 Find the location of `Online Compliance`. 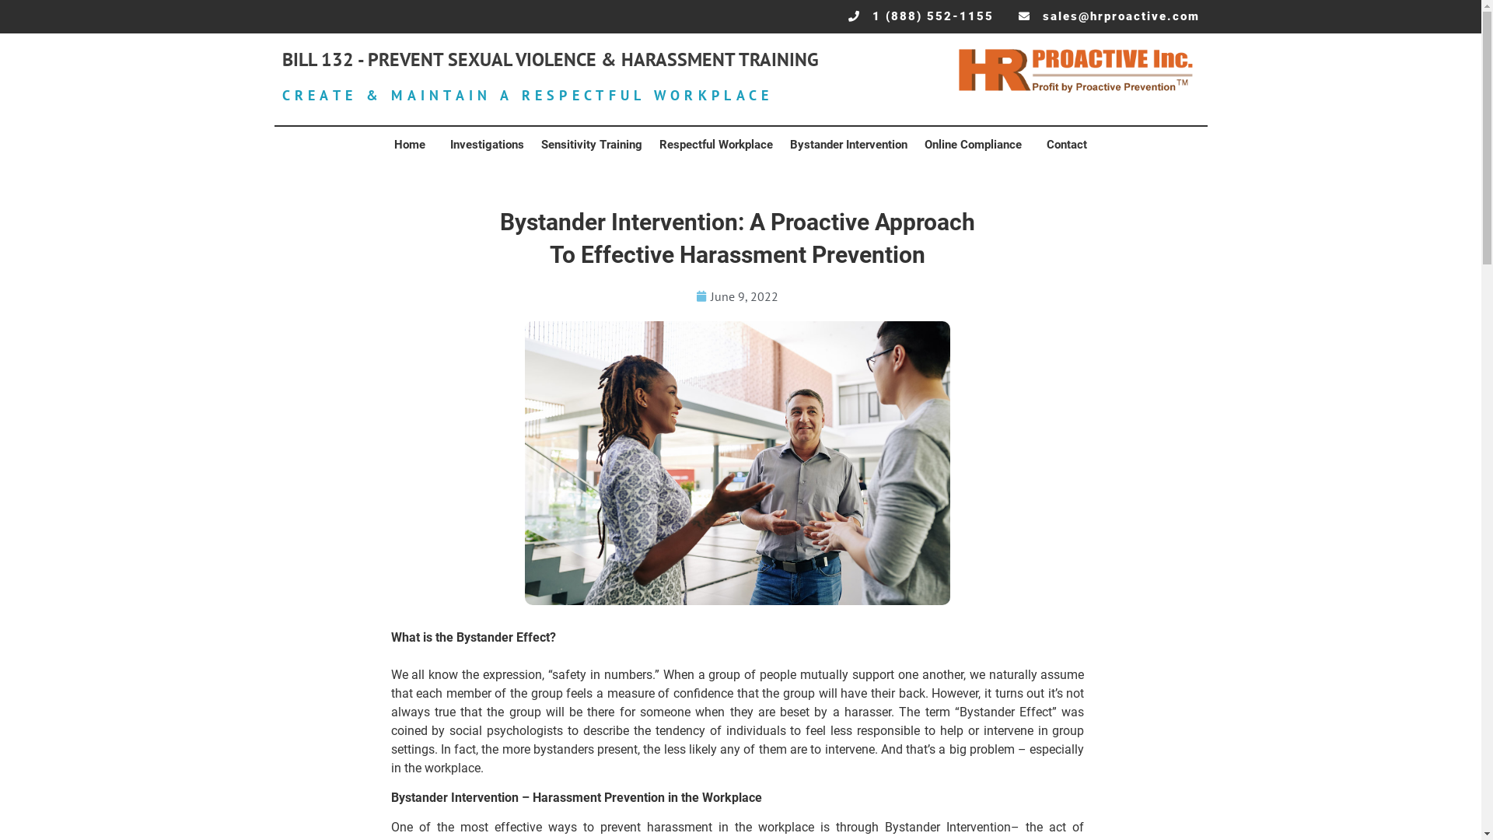

Online Compliance is located at coordinates (977, 145).